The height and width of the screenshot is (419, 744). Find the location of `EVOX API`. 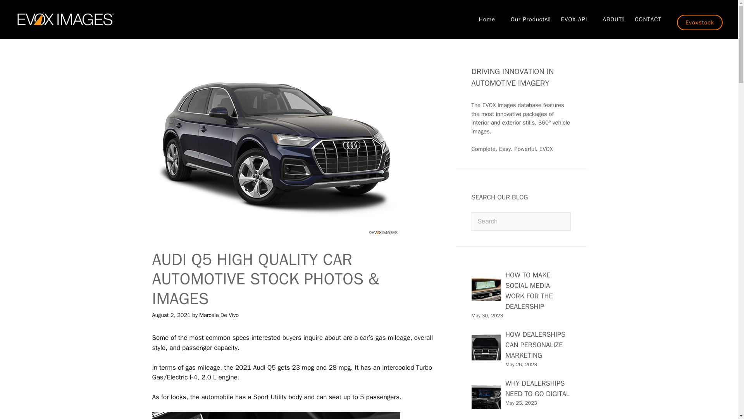

EVOX API is located at coordinates (574, 19).